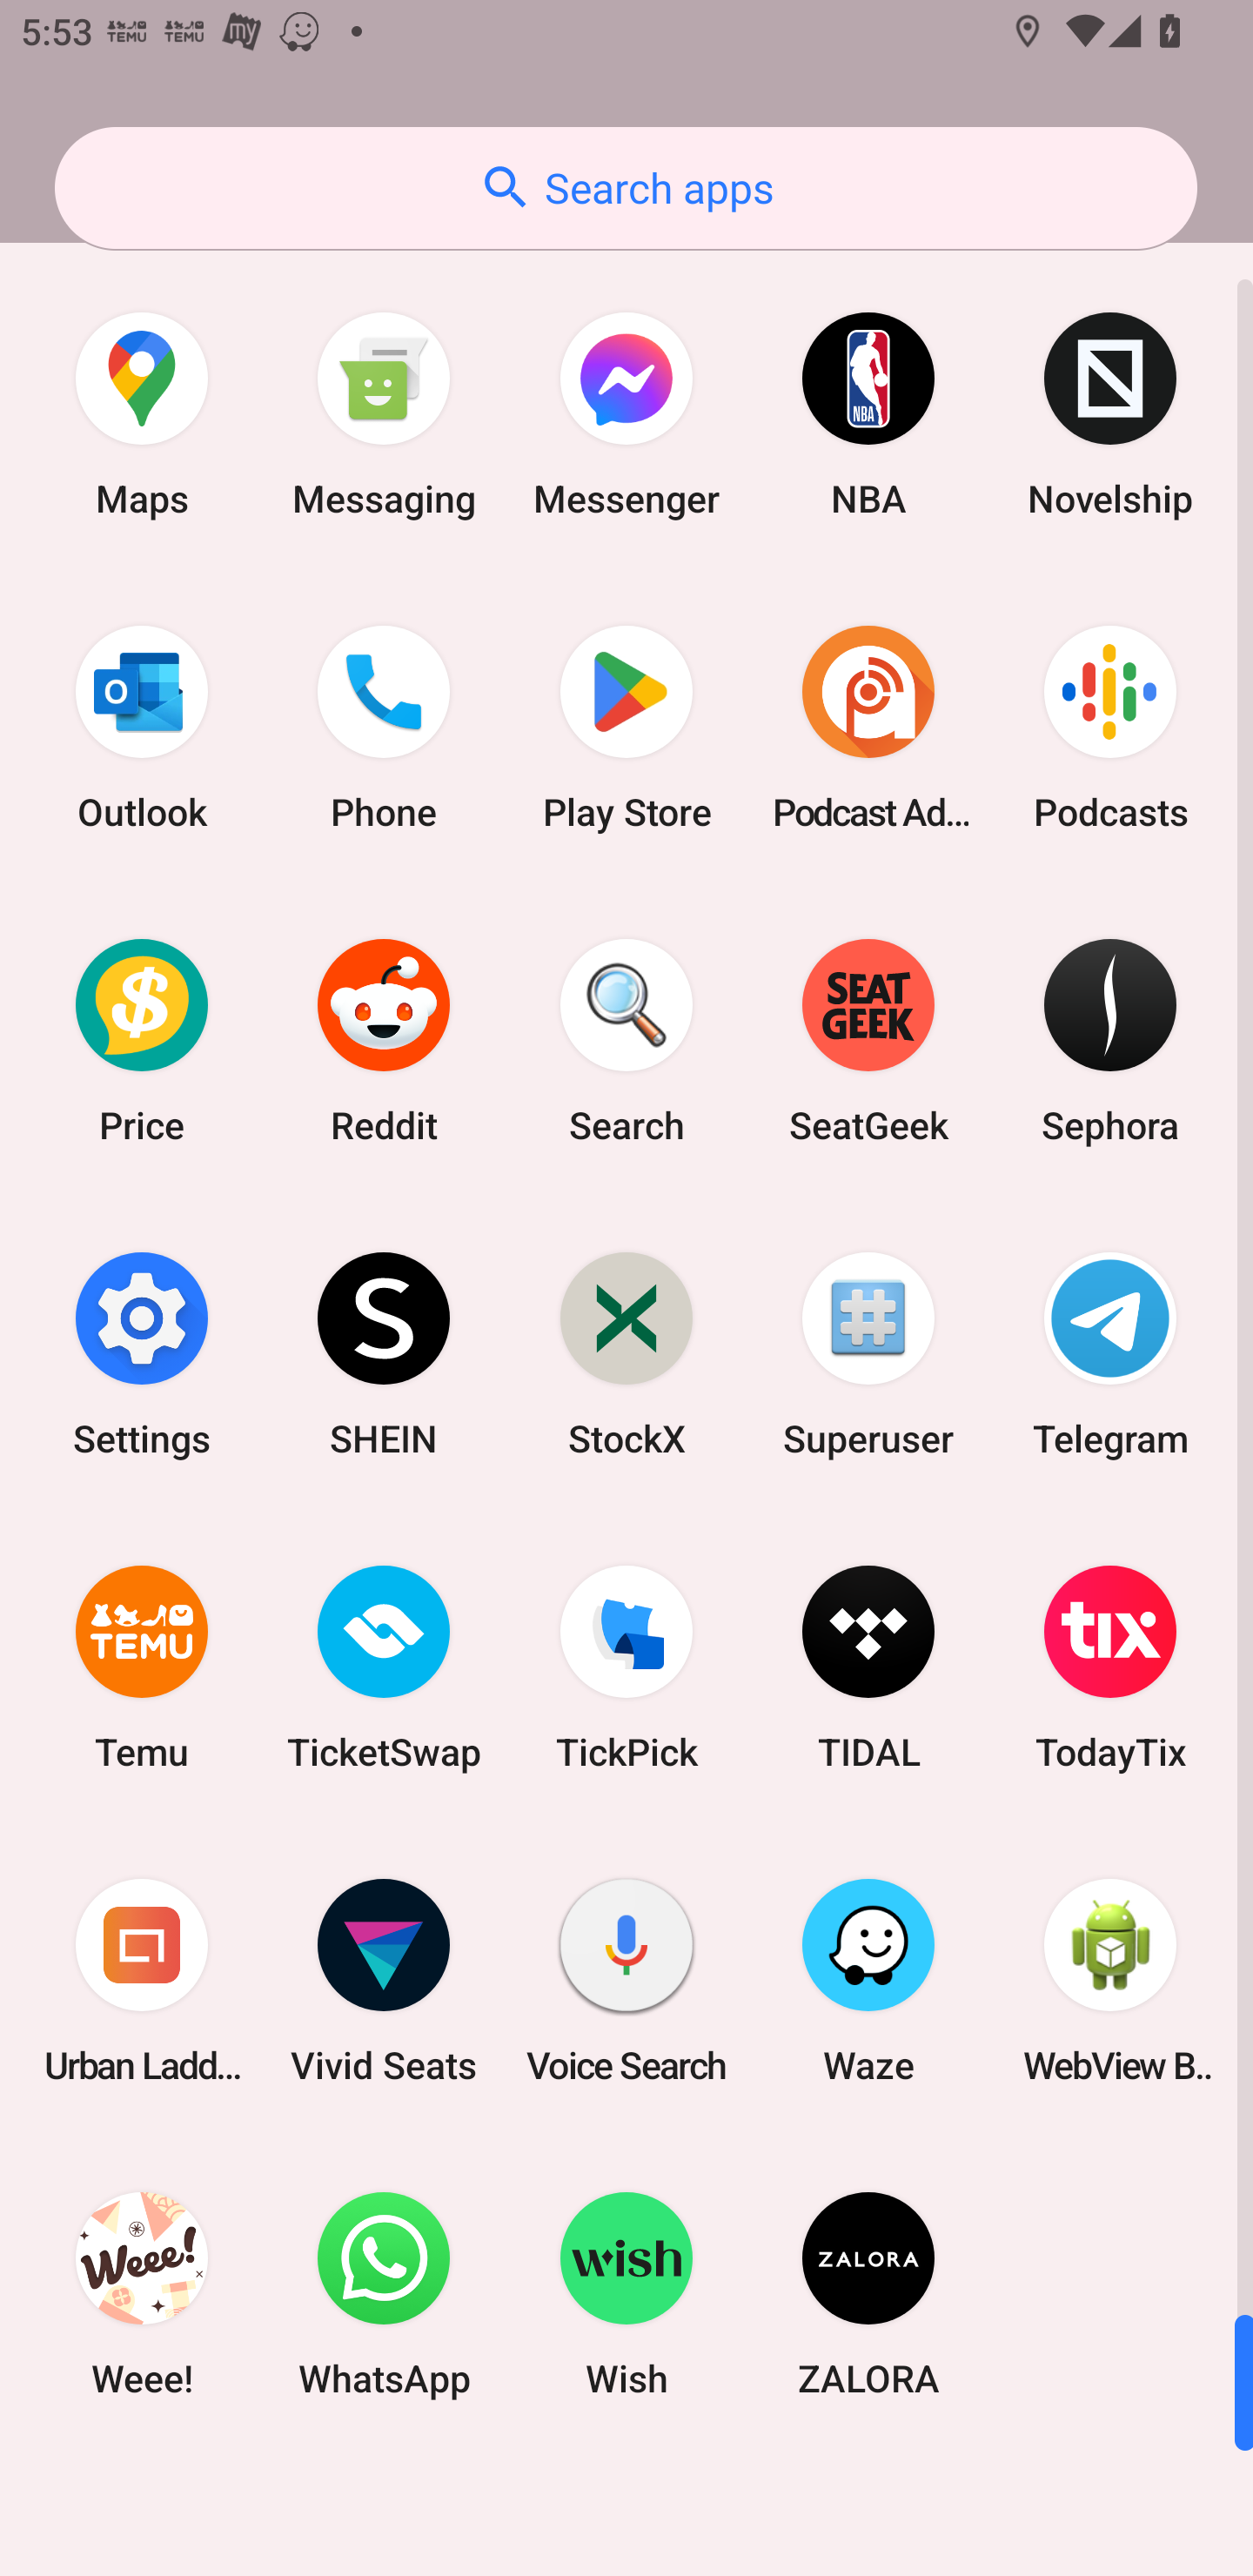 The height and width of the screenshot is (2576, 1253). What do you see at coordinates (868, 414) in the screenshot?
I see `NBA` at bounding box center [868, 414].